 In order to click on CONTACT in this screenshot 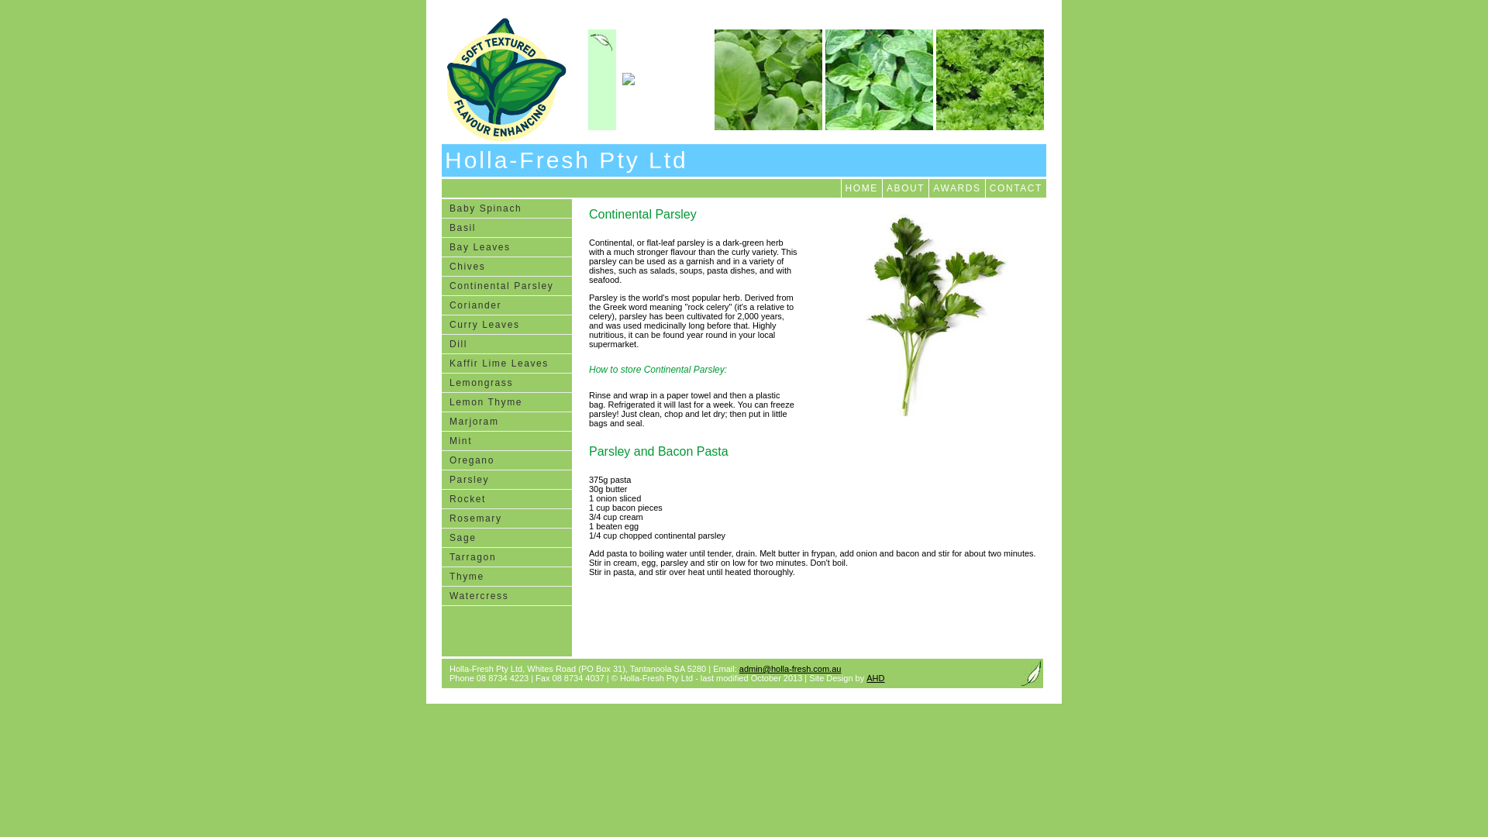, I will do `click(1015, 188)`.